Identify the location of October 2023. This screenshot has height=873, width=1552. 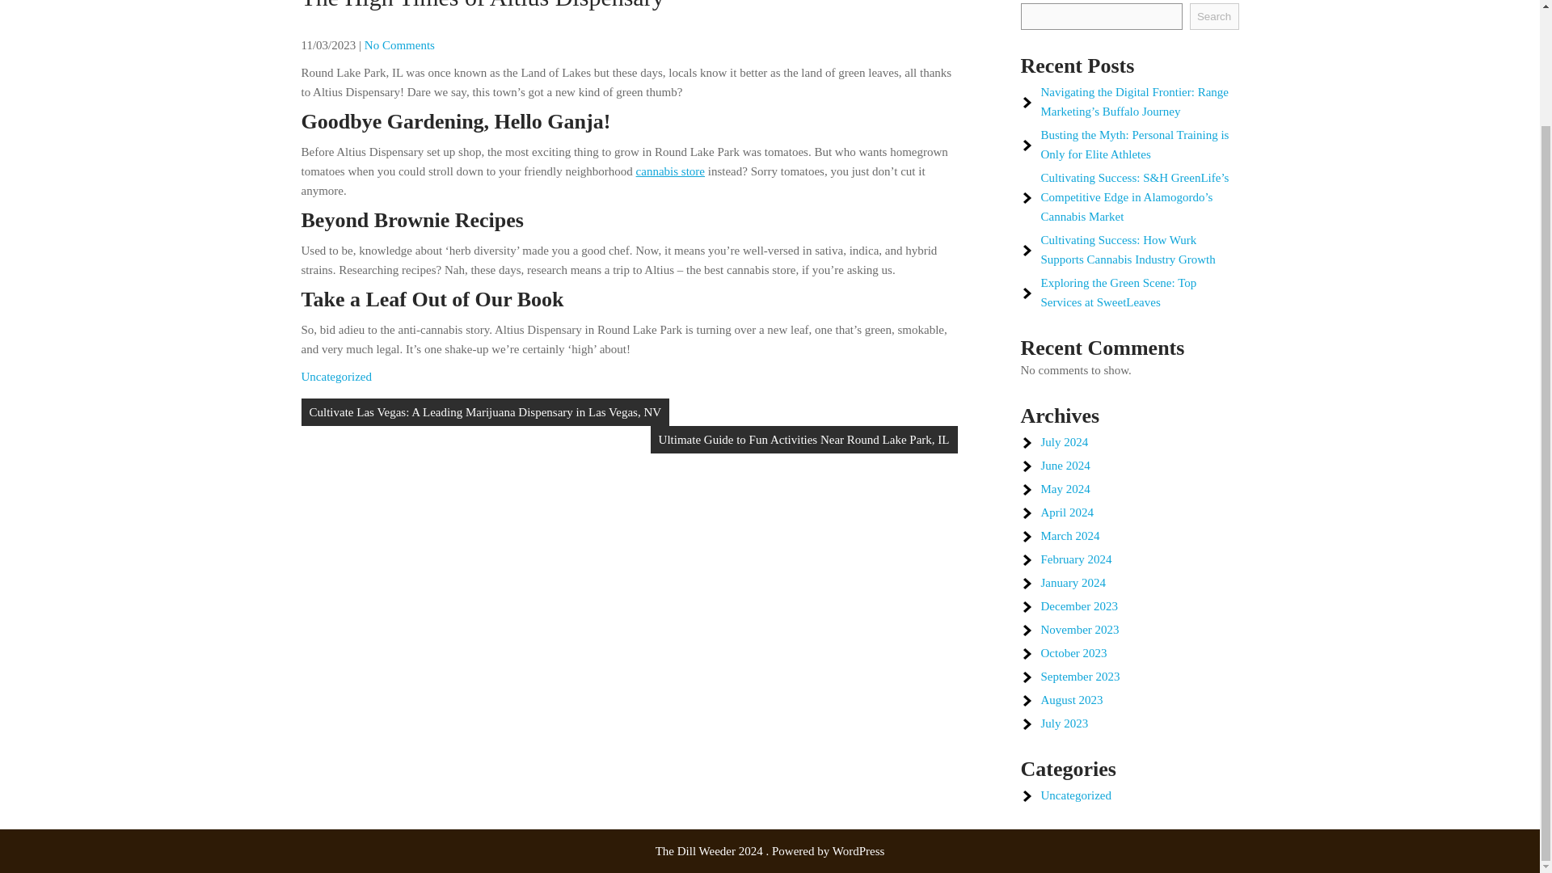
(1074, 653).